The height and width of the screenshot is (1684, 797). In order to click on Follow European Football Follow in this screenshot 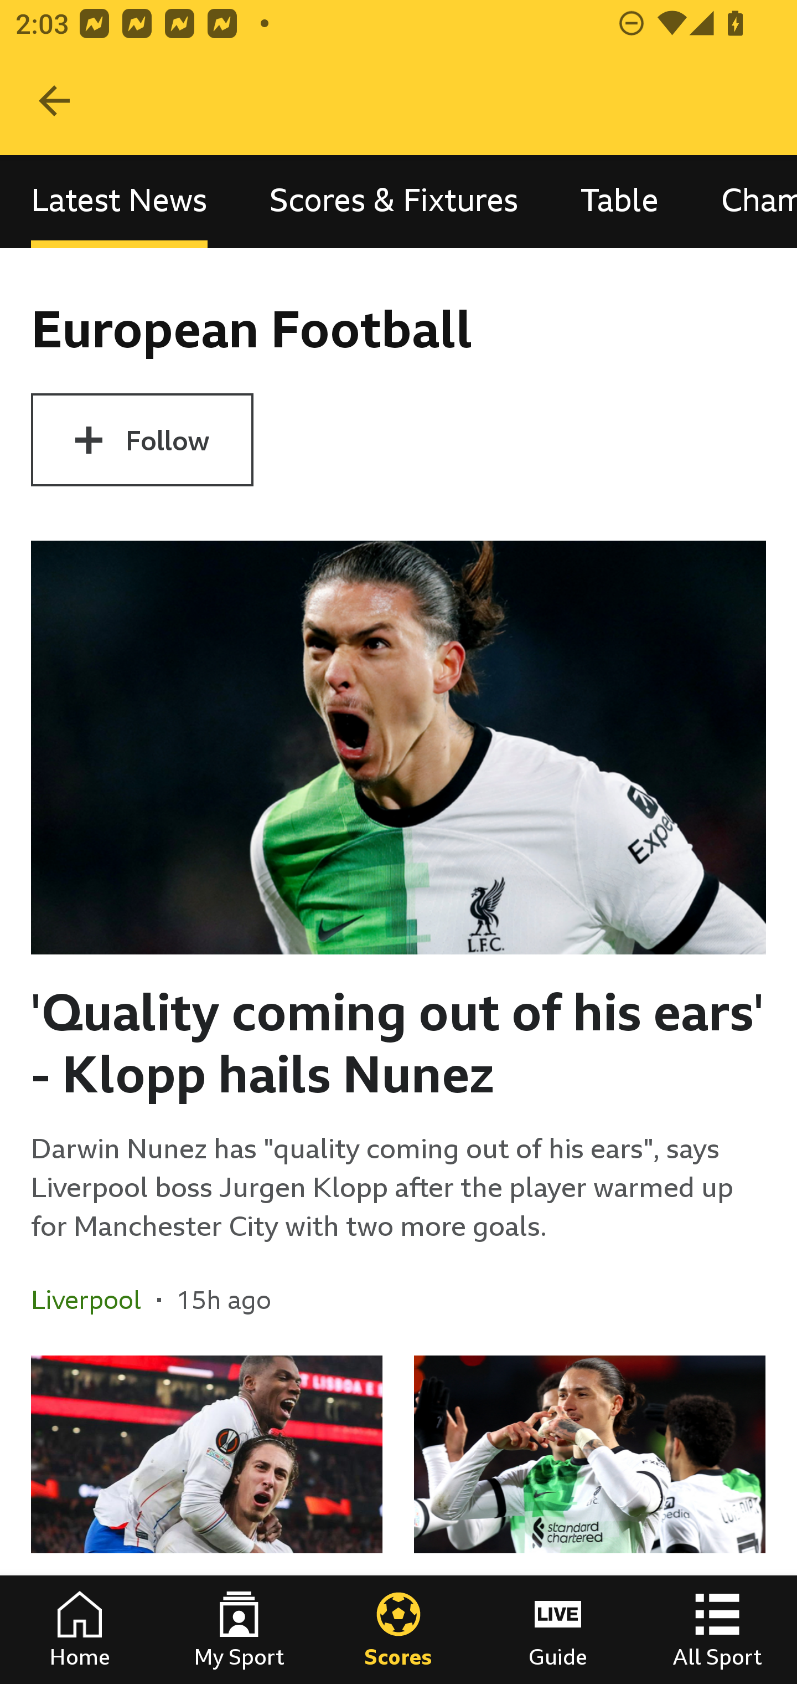, I will do `click(142, 440)`.